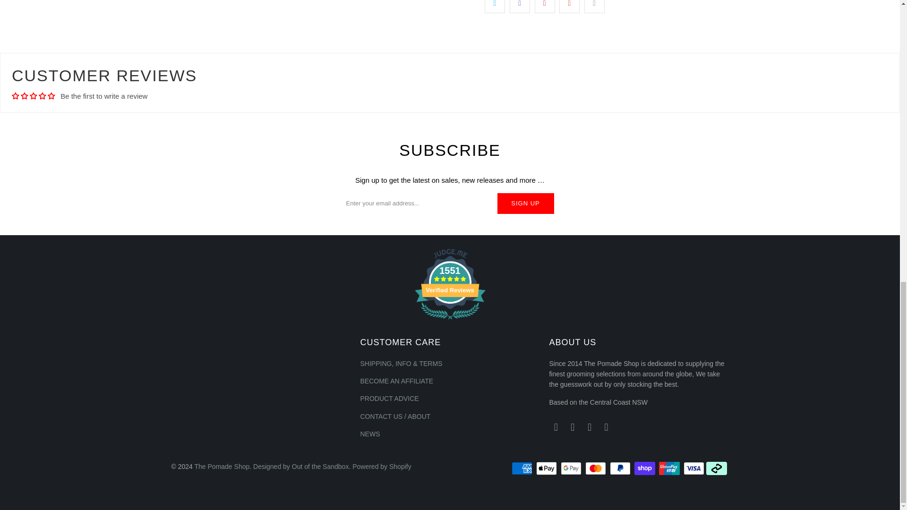 The width and height of the screenshot is (907, 510). I want to click on Union Pay, so click(670, 468).